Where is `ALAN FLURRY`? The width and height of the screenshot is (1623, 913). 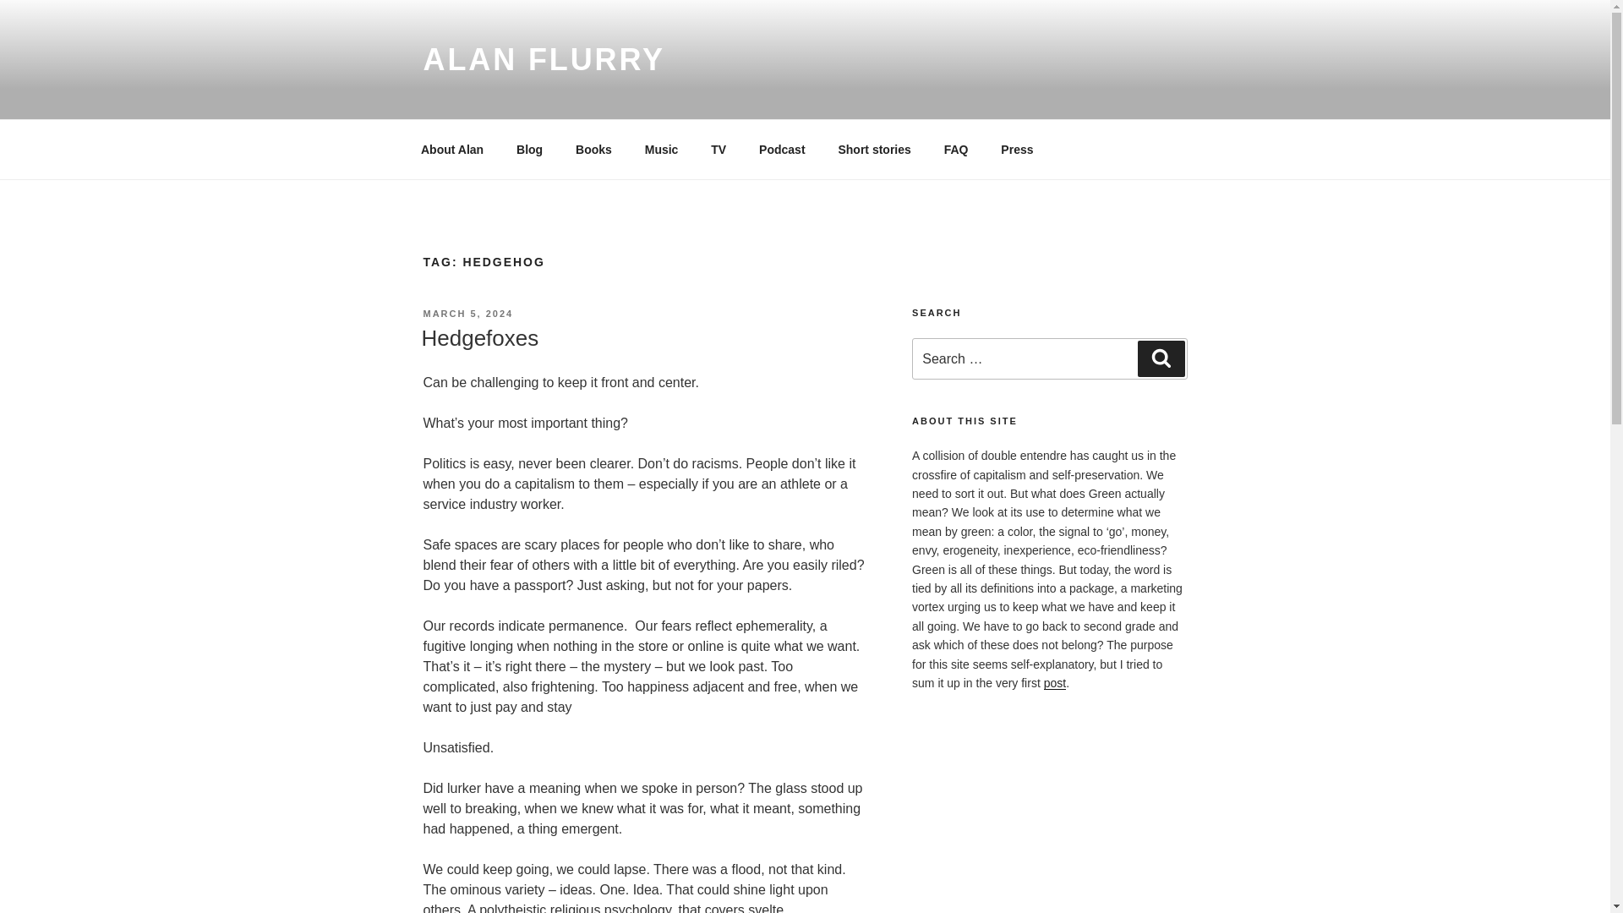 ALAN FLURRY is located at coordinates (543, 59).